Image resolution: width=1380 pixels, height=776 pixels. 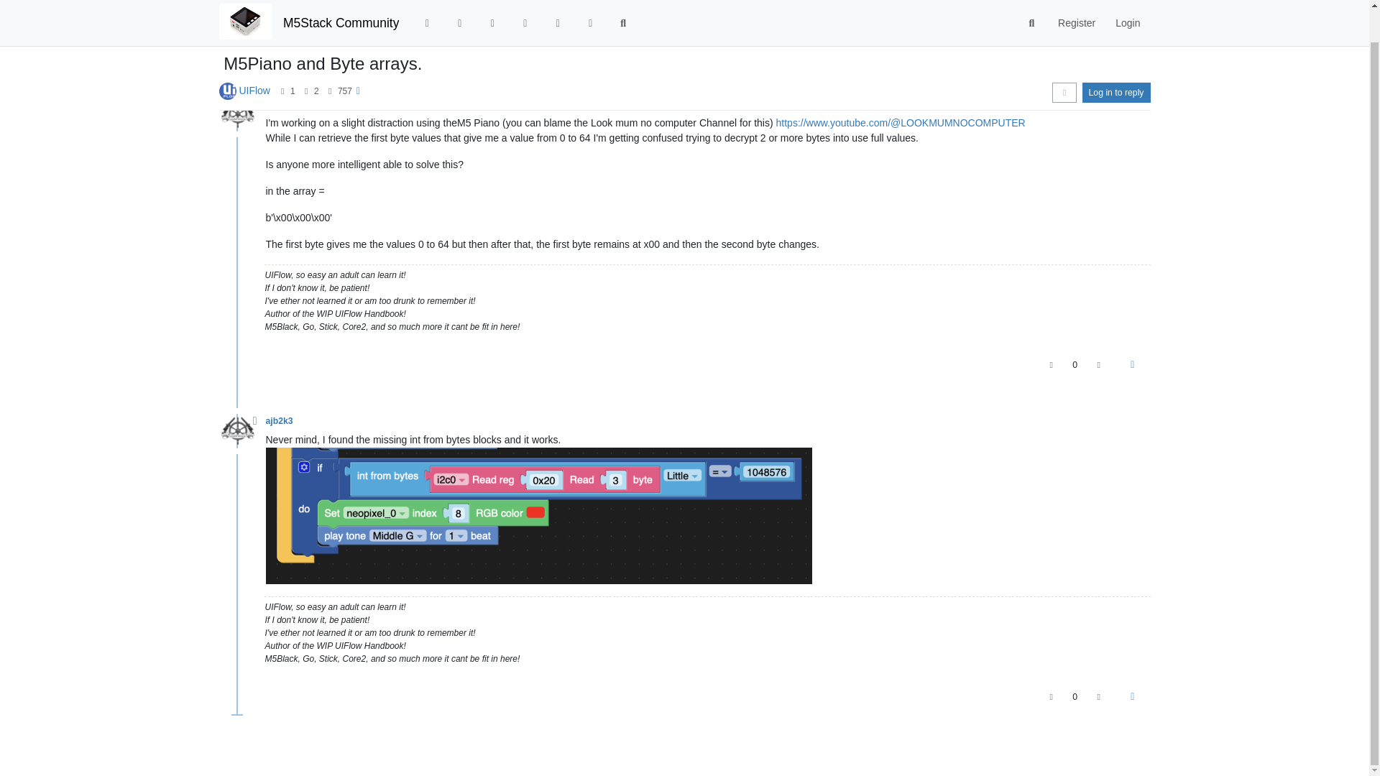 What do you see at coordinates (459, 1) in the screenshot?
I see `Recent` at bounding box center [459, 1].